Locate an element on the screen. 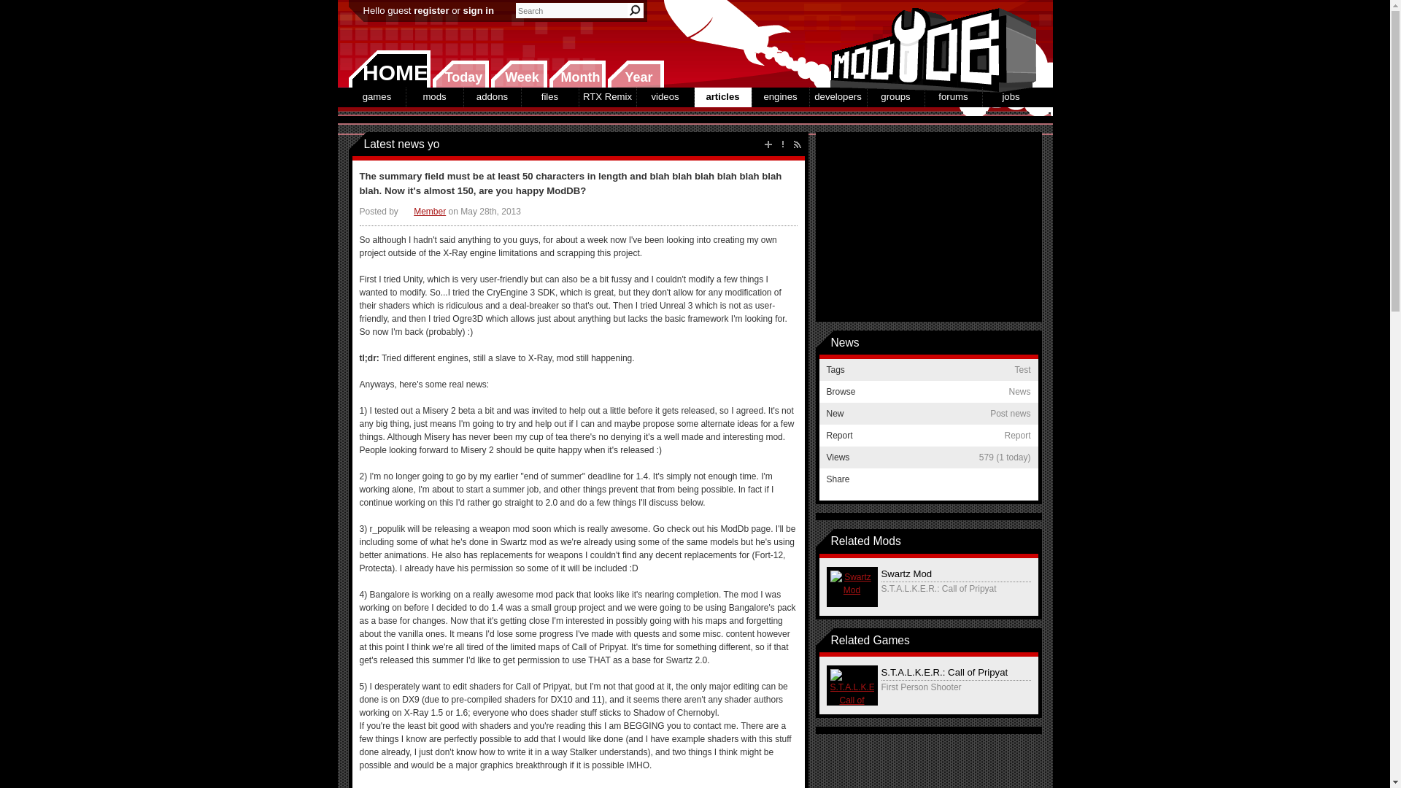 The image size is (1401, 788). New today is located at coordinates (460, 74).